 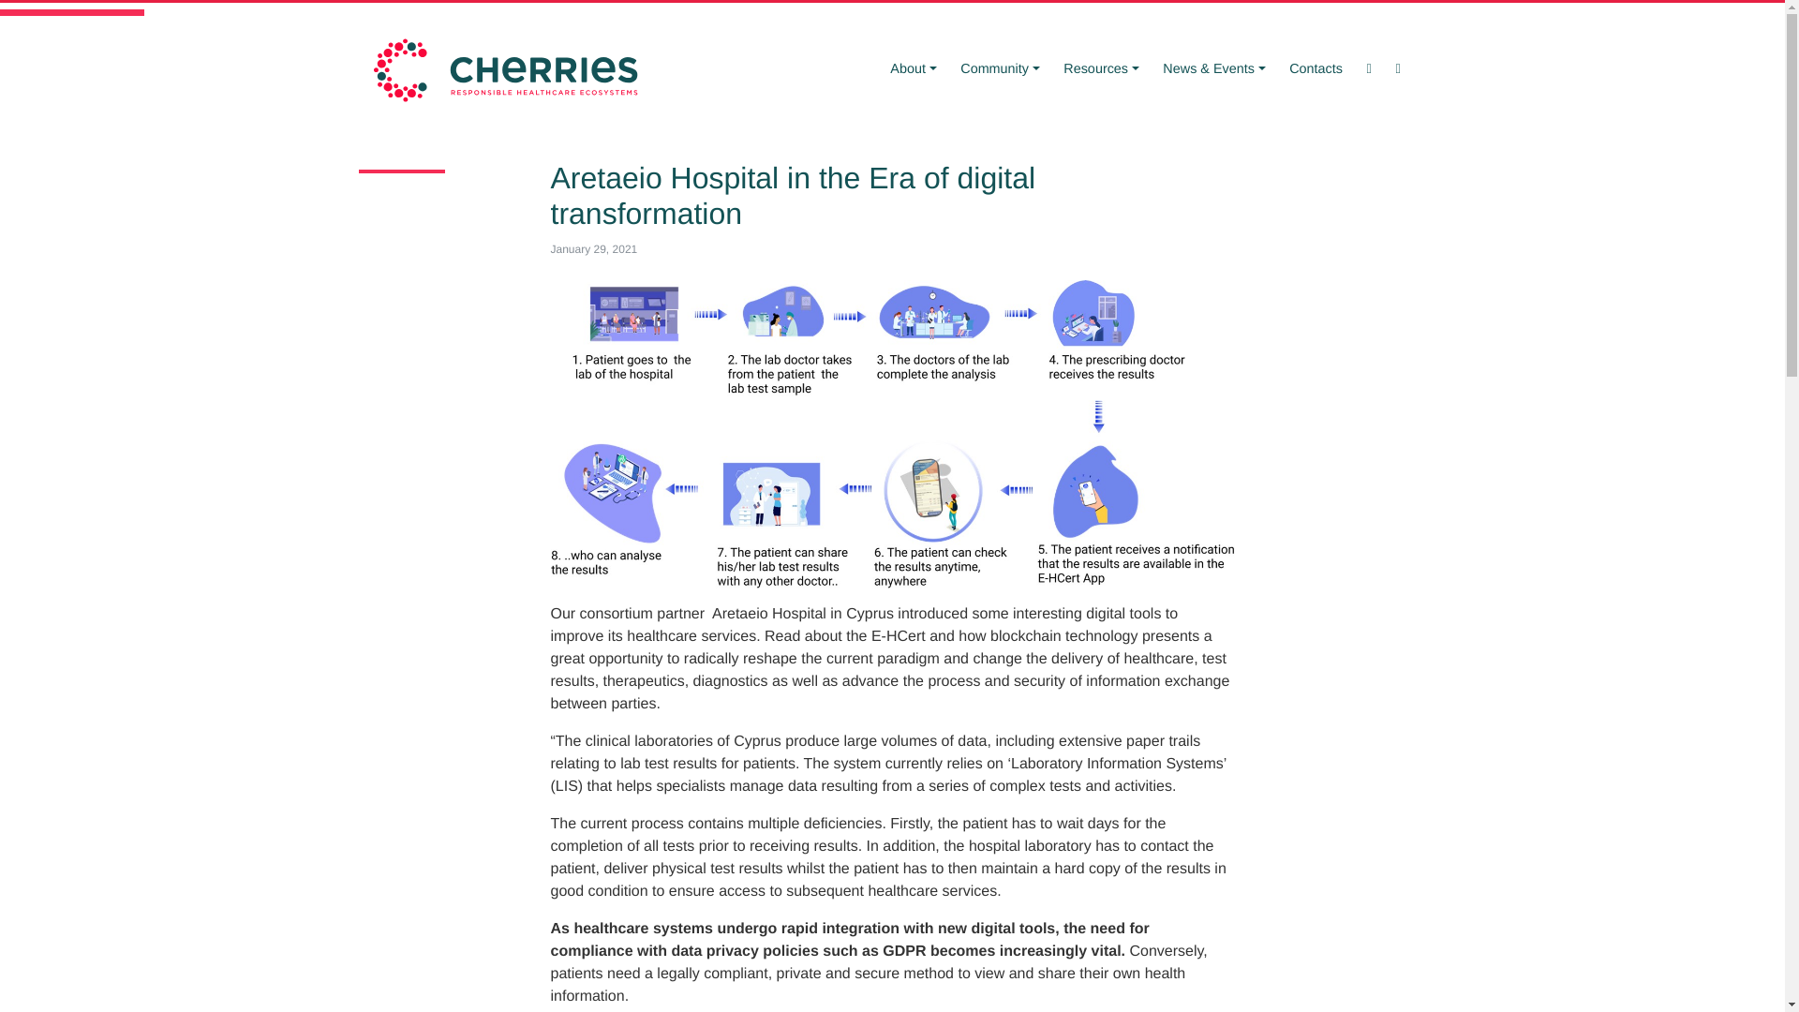 What do you see at coordinates (1316, 69) in the screenshot?
I see `Contacts` at bounding box center [1316, 69].